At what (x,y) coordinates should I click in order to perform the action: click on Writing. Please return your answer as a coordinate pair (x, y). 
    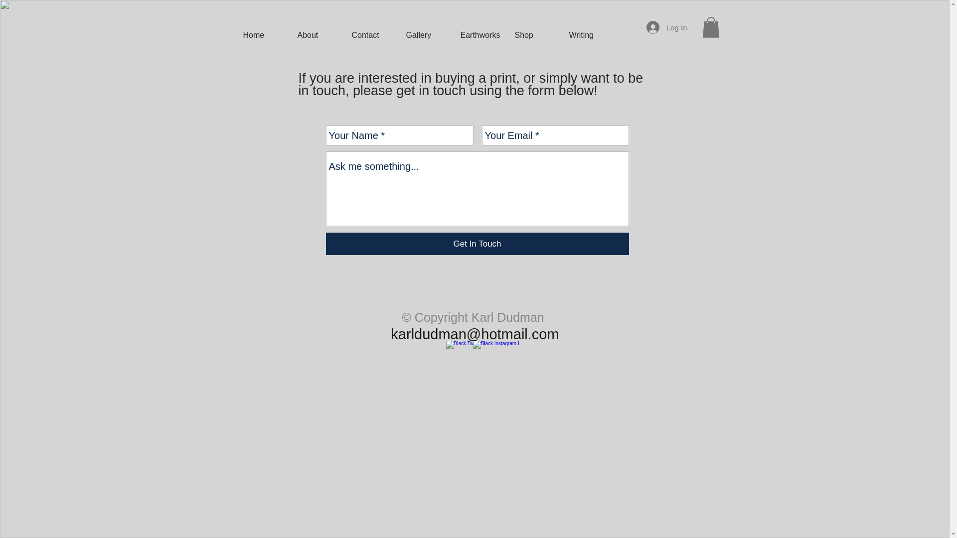
    Looking at the image, I should click on (588, 35).